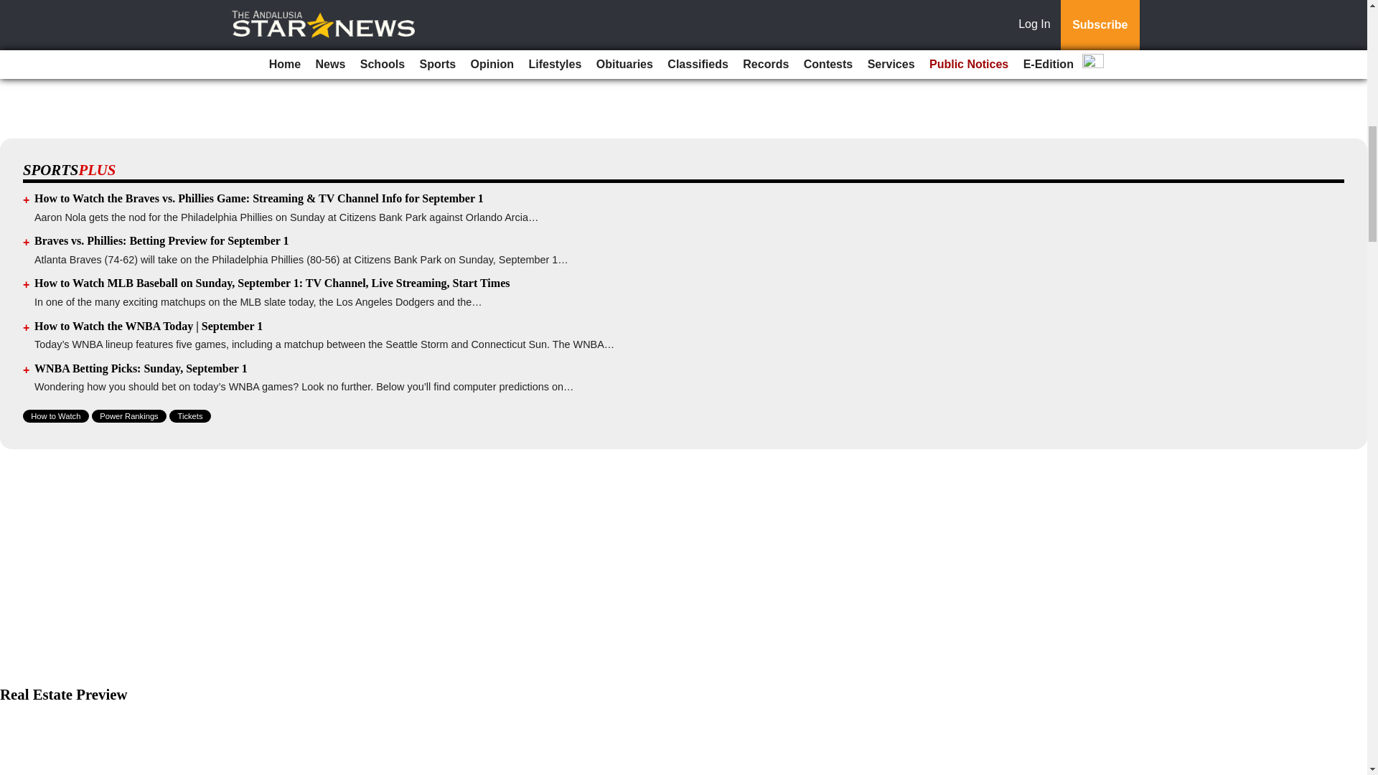 The width and height of the screenshot is (1378, 775). I want to click on Tickets, so click(189, 416).